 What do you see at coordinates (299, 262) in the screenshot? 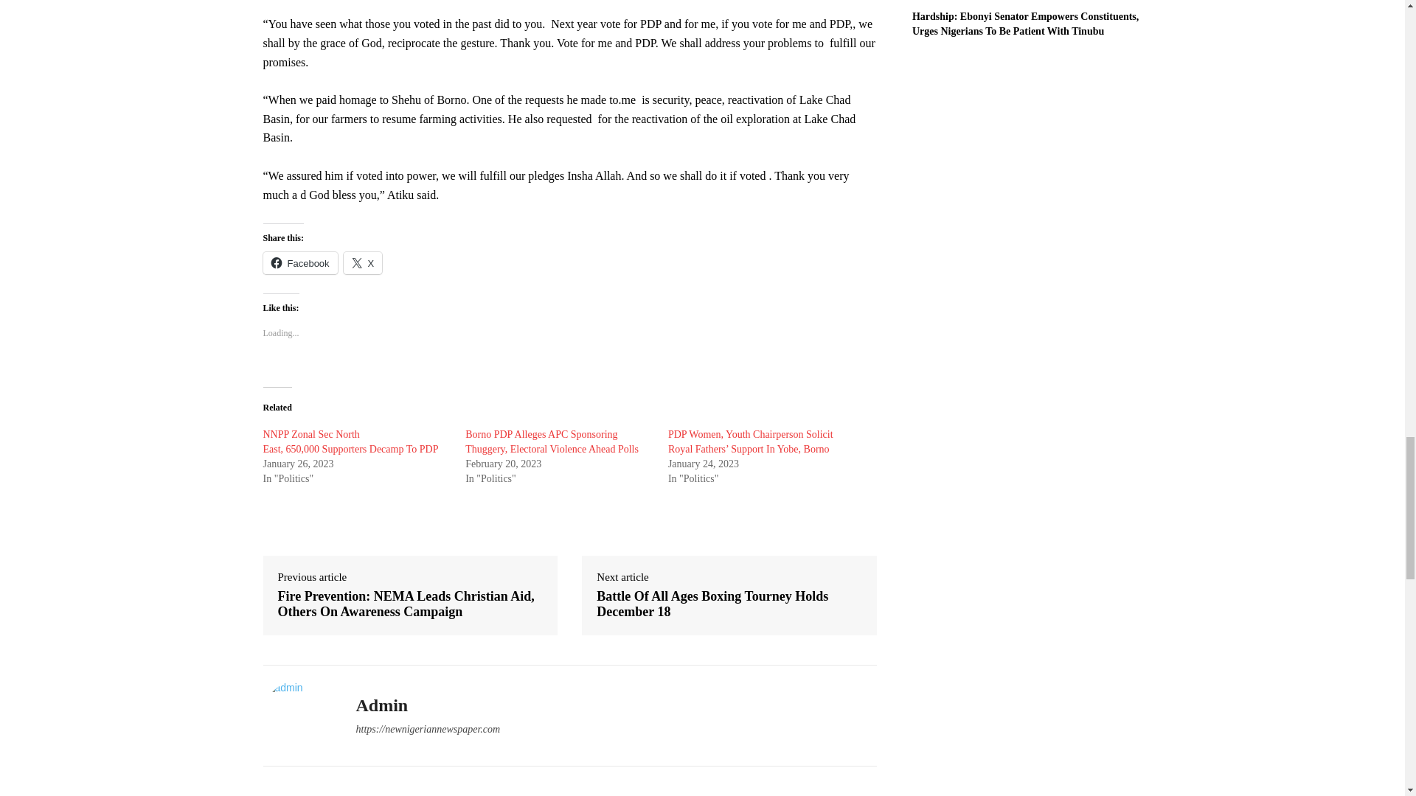
I see `Click to share on Facebook` at bounding box center [299, 262].